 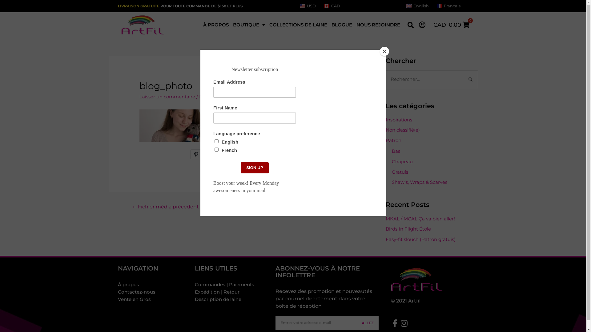 What do you see at coordinates (332, 6) in the screenshot?
I see `CAD` at bounding box center [332, 6].